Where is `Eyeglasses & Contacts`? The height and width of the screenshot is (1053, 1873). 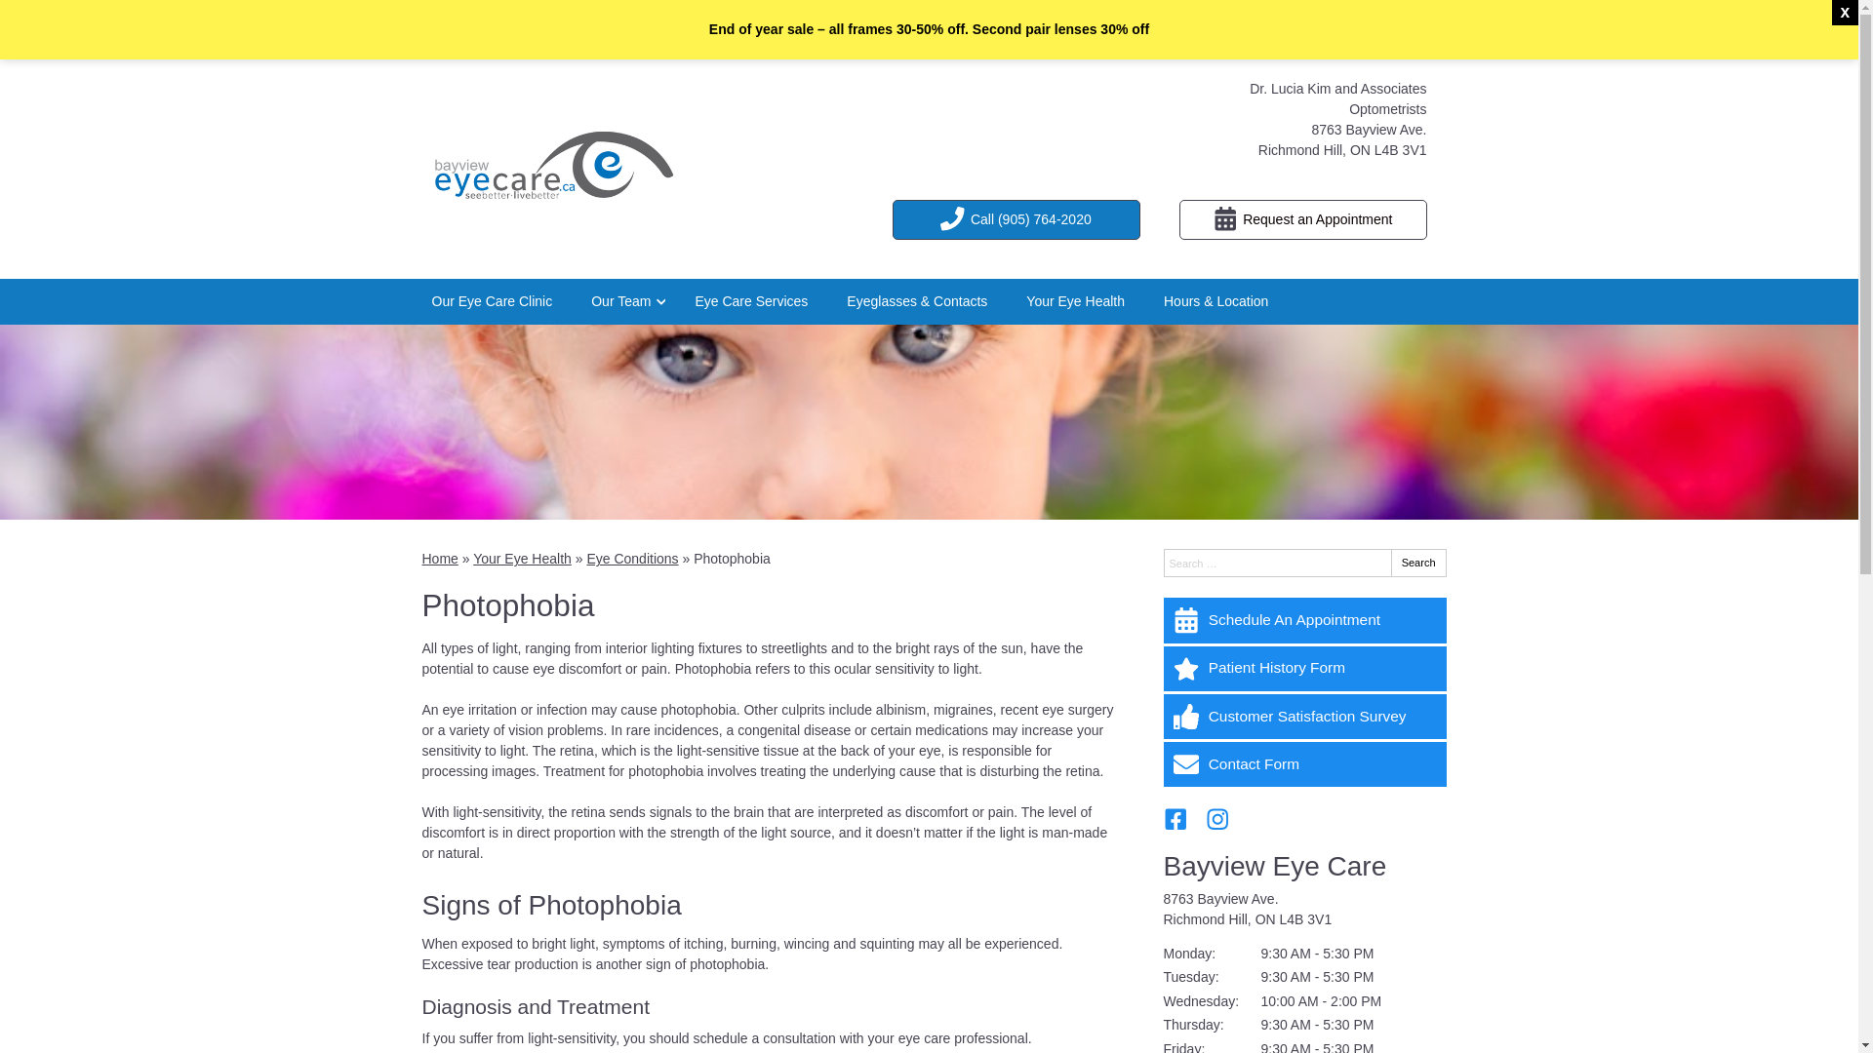
Eyeglasses & Contacts is located at coordinates (917, 302).